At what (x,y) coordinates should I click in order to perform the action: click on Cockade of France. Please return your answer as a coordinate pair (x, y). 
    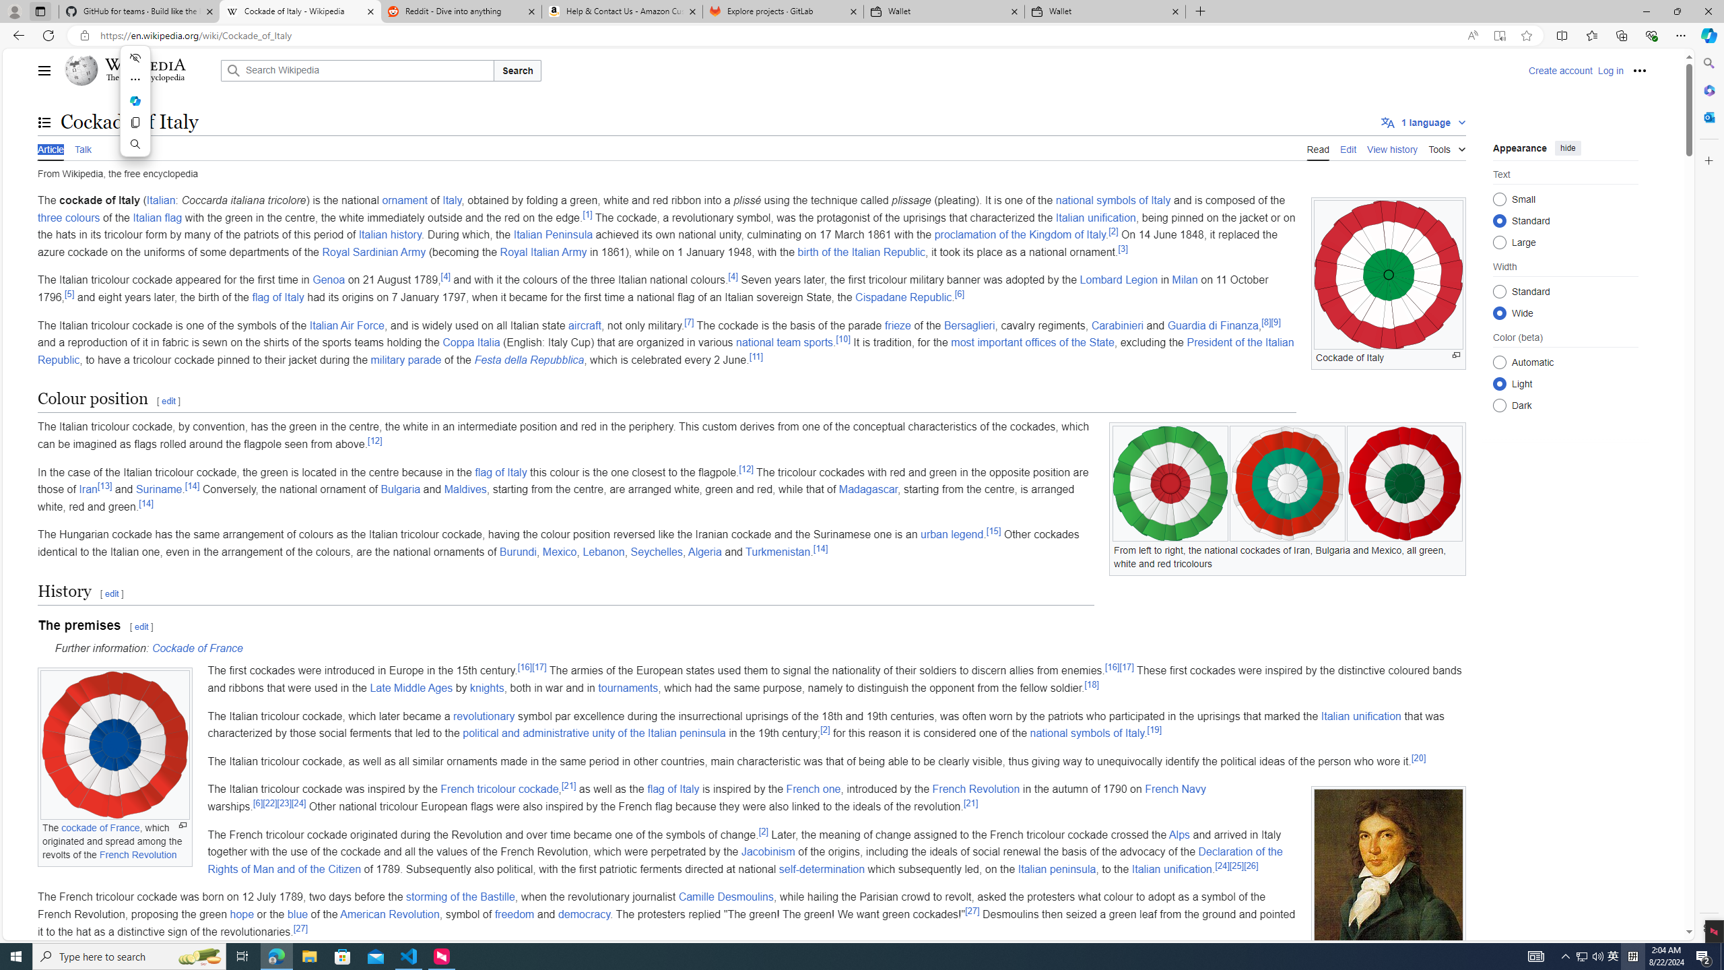
    Looking at the image, I should click on (197, 648).